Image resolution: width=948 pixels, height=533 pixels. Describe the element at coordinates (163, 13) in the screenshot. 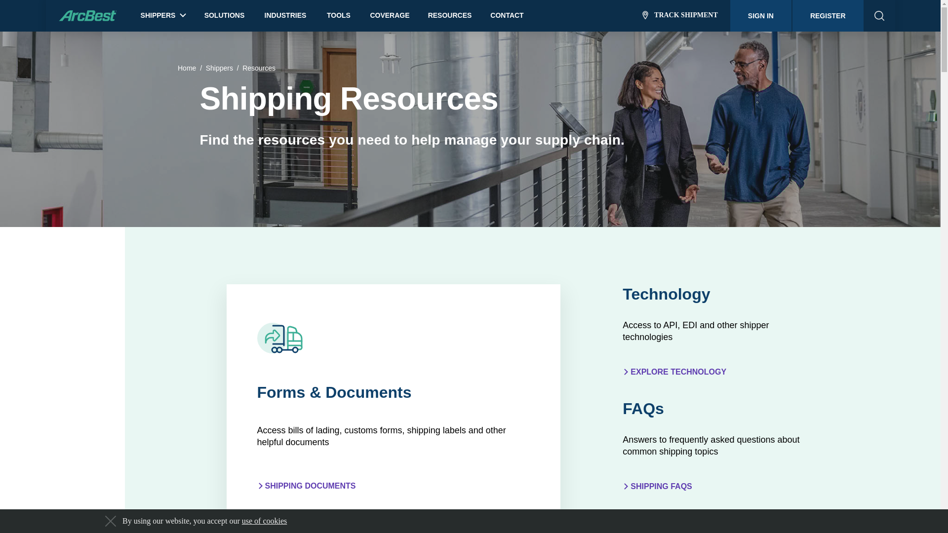

I see `SHIPPERS` at that location.